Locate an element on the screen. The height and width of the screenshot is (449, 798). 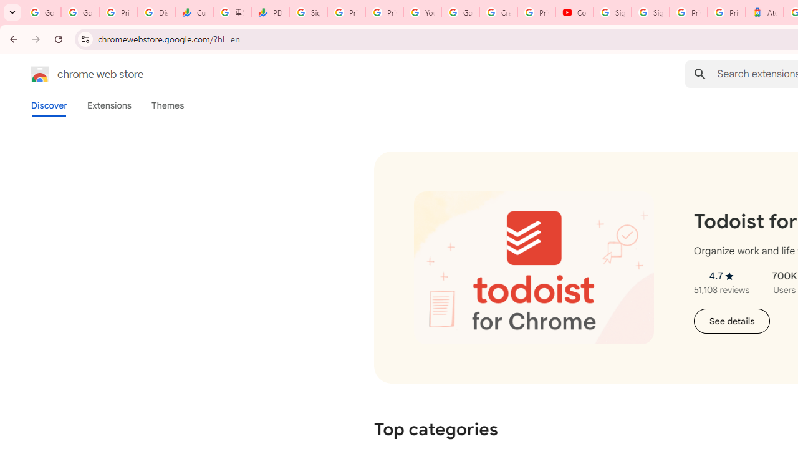
Sign in - Google Accounts is located at coordinates (650, 12).